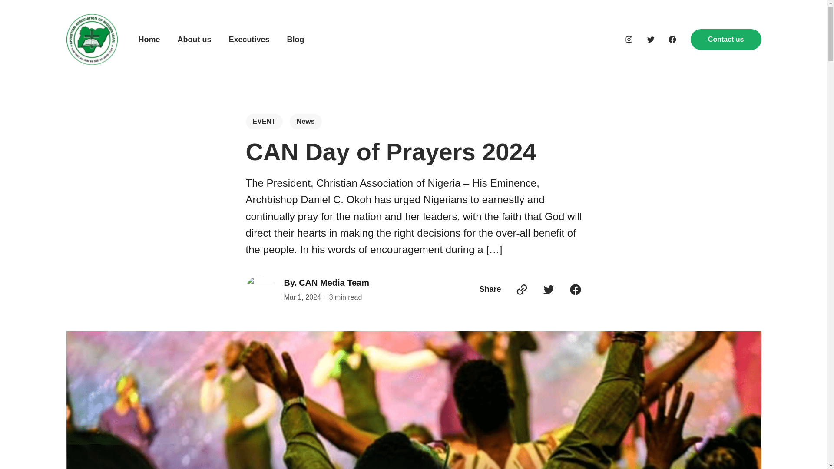 Image resolution: width=834 pixels, height=469 pixels. What do you see at coordinates (306, 122) in the screenshot?
I see `News` at bounding box center [306, 122].